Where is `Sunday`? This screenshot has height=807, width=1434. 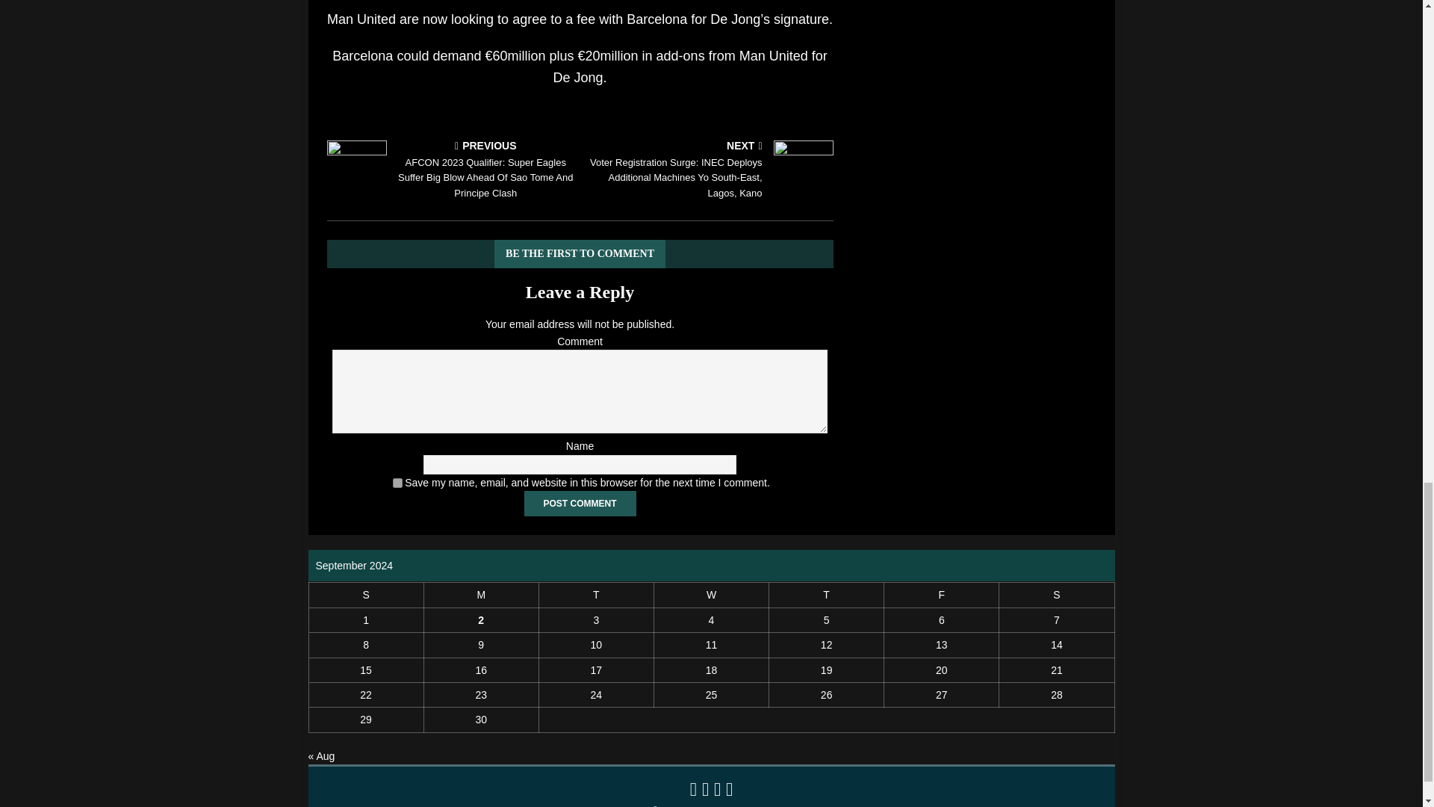 Sunday is located at coordinates (365, 595).